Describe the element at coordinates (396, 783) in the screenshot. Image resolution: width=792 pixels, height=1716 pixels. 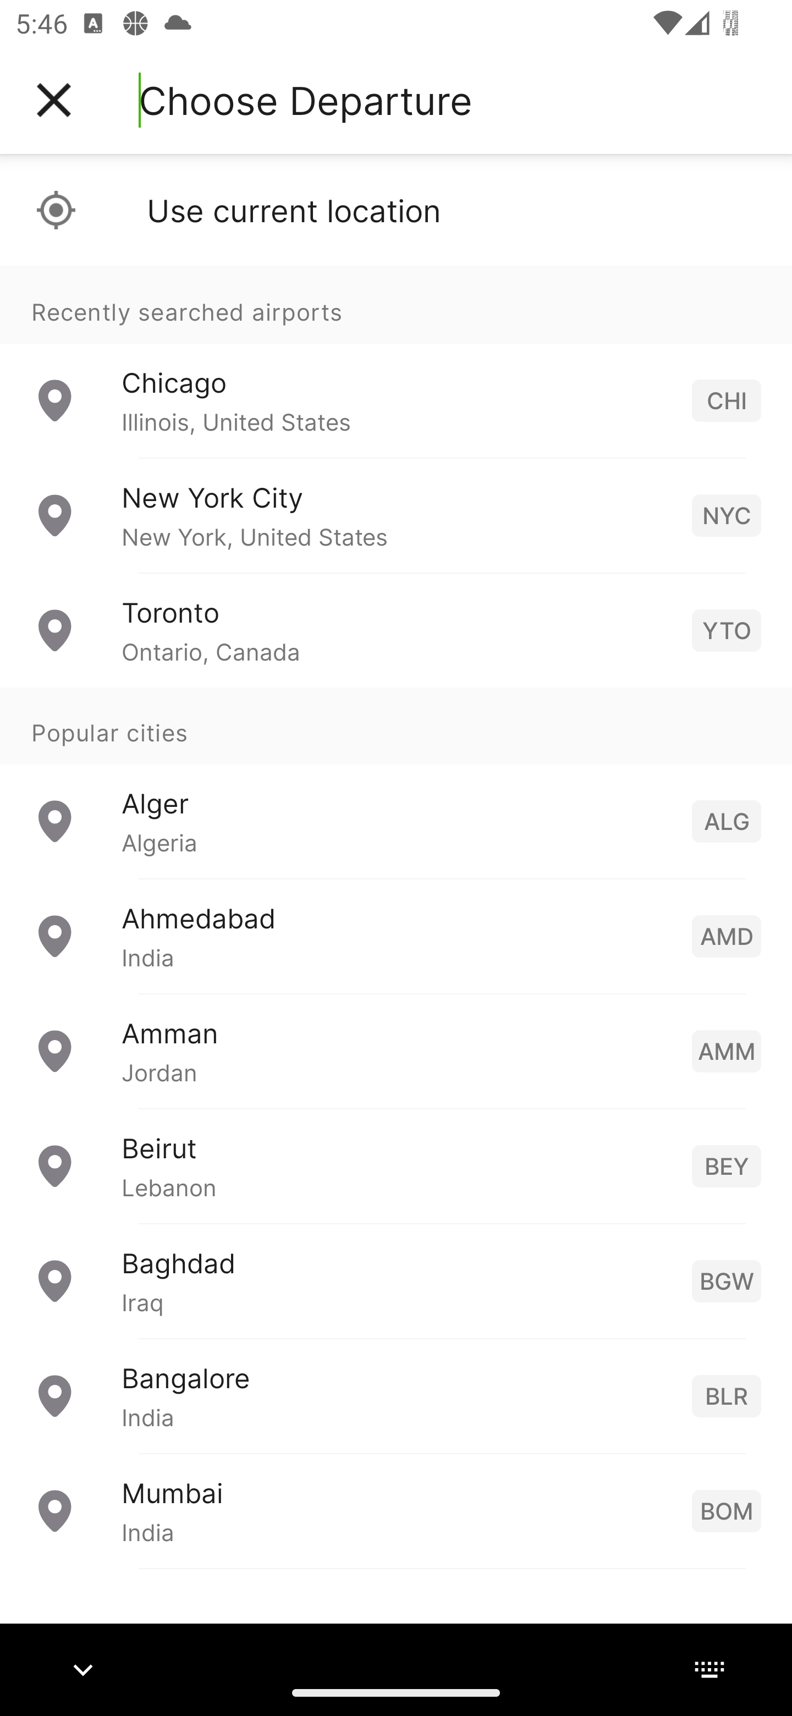
I see `Popular cities Alger Algeria ALG` at that location.